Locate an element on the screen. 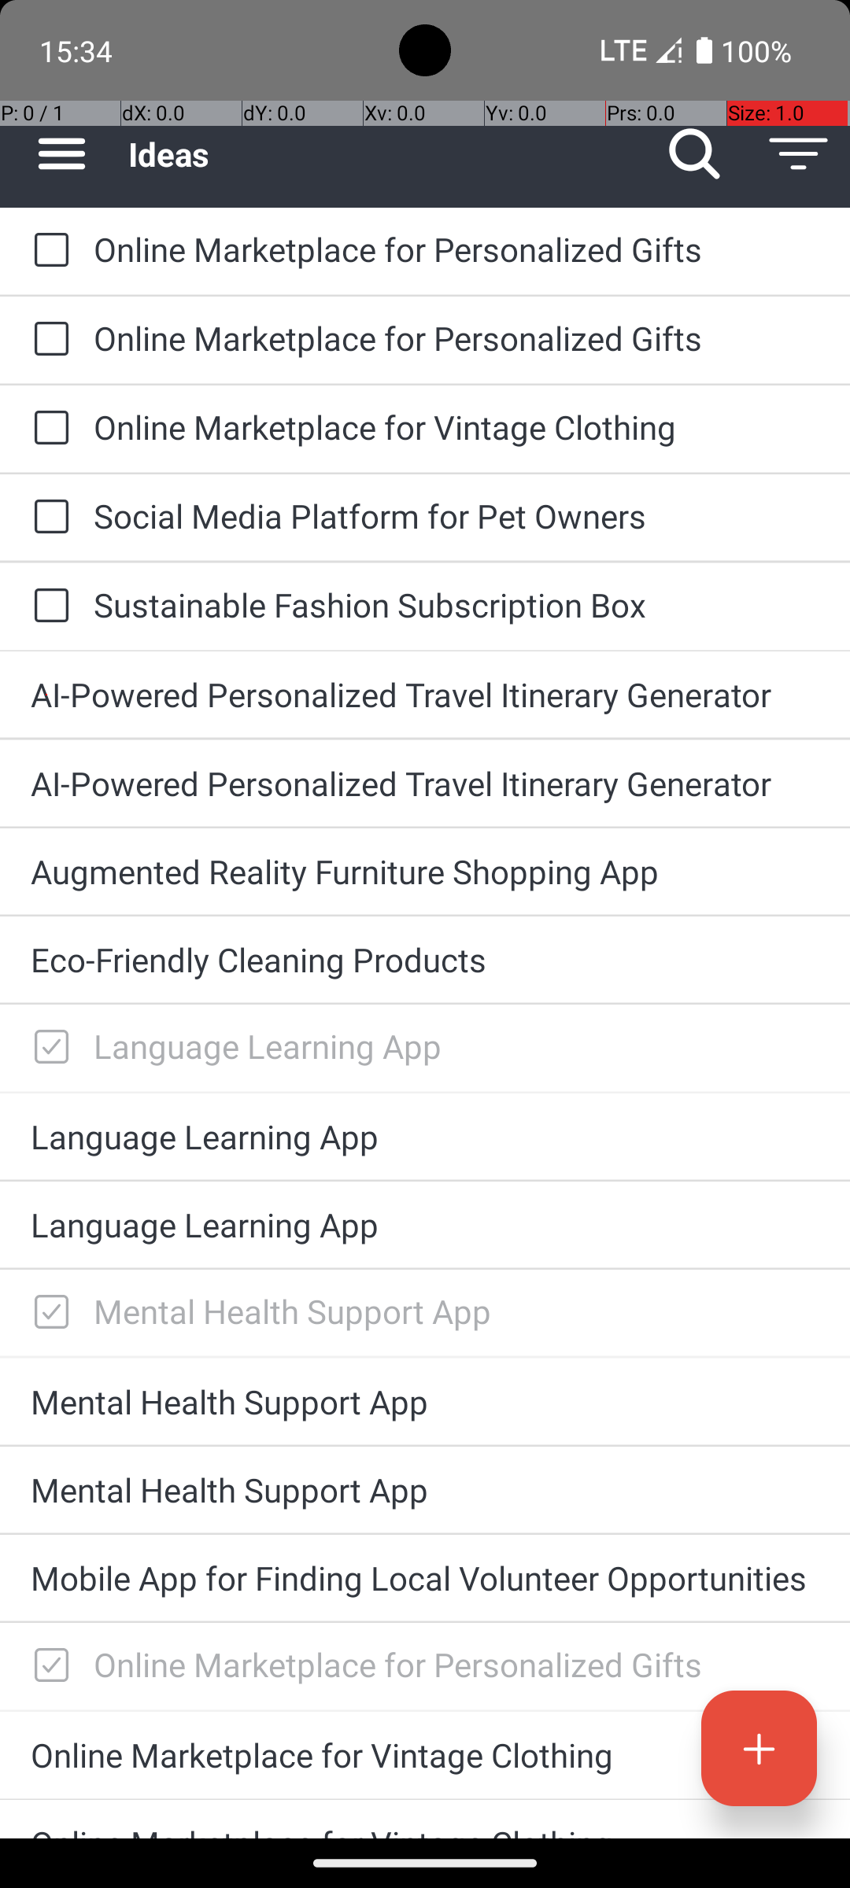 The image size is (850, 1888). AI-Powered Personalized Travel Itinerary Generator is located at coordinates (425, 694).